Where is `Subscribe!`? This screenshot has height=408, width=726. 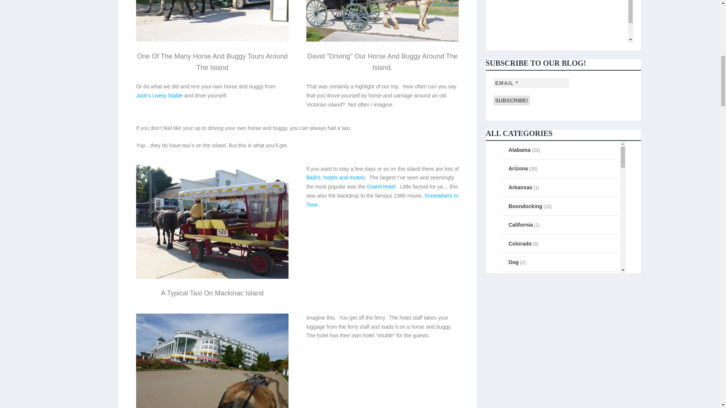 Subscribe! is located at coordinates (511, 100).